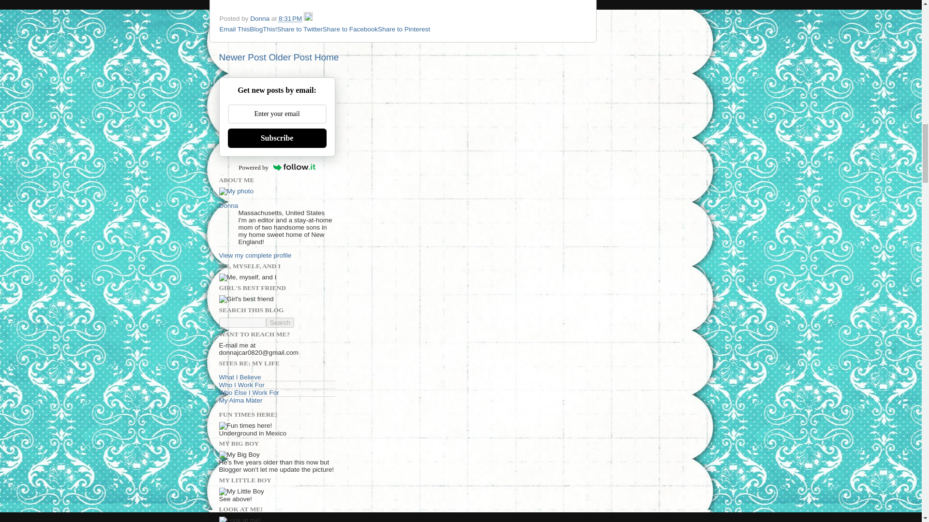  I want to click on Older Post, so click(289, 57).